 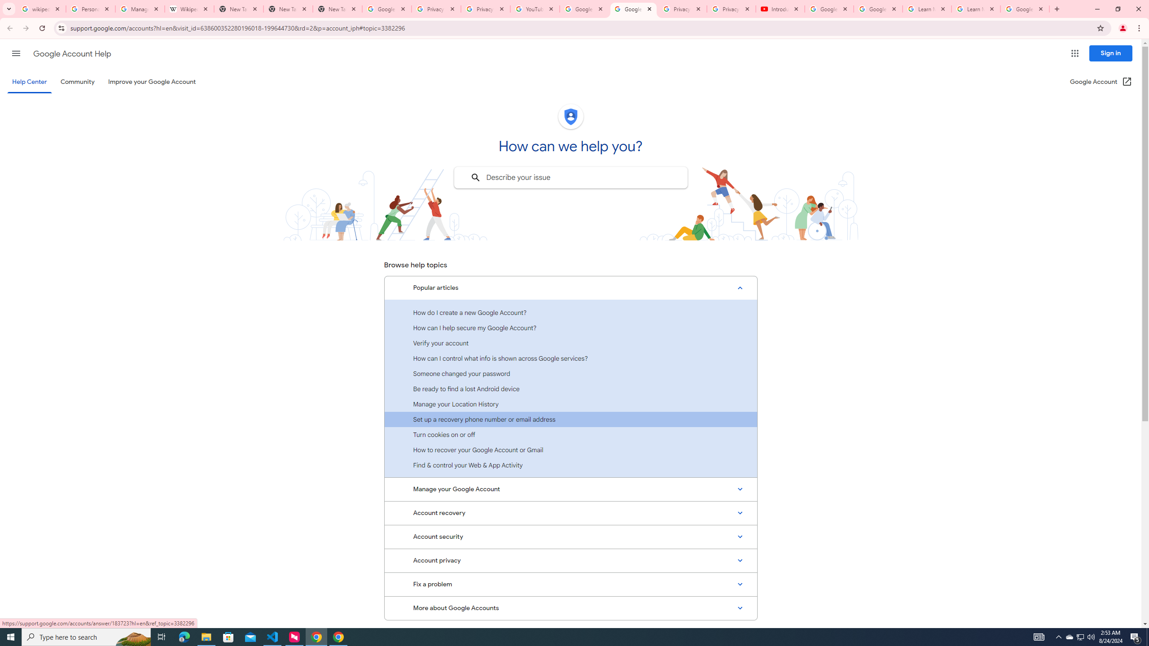 I want to click on New Tab, so click(x=338, y=9).